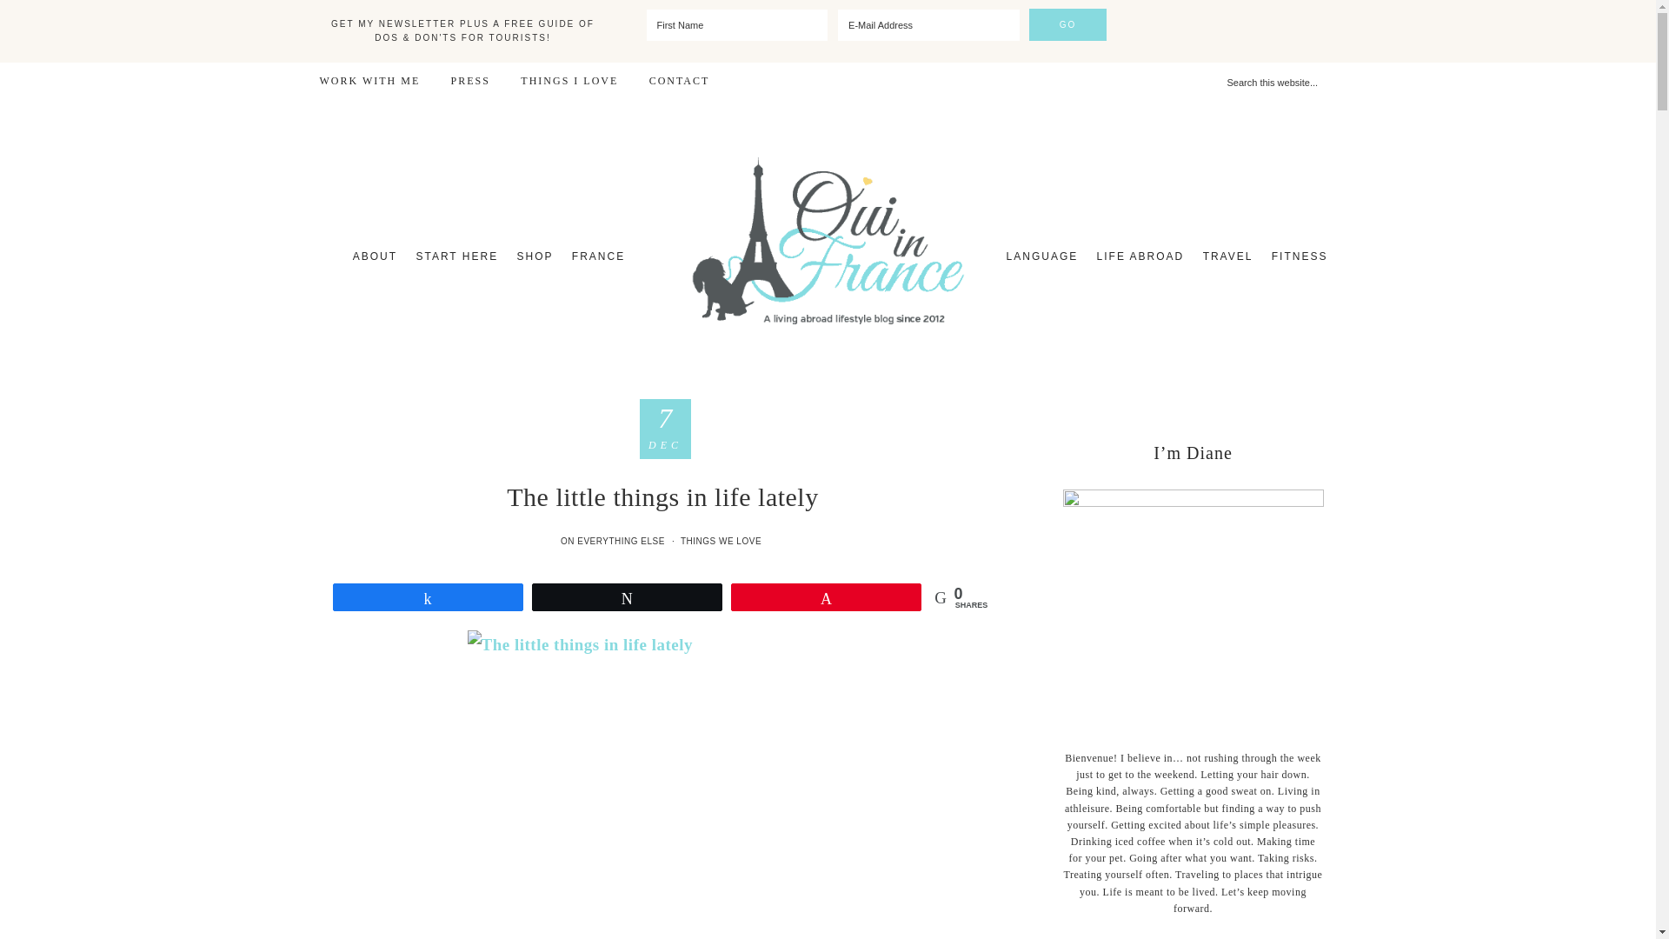 The width and height of the screenshot is (1669, 939). Describe the element at coordinates (828, 240) in the screenshot. I see `OUI IN FRANCE` at that location.